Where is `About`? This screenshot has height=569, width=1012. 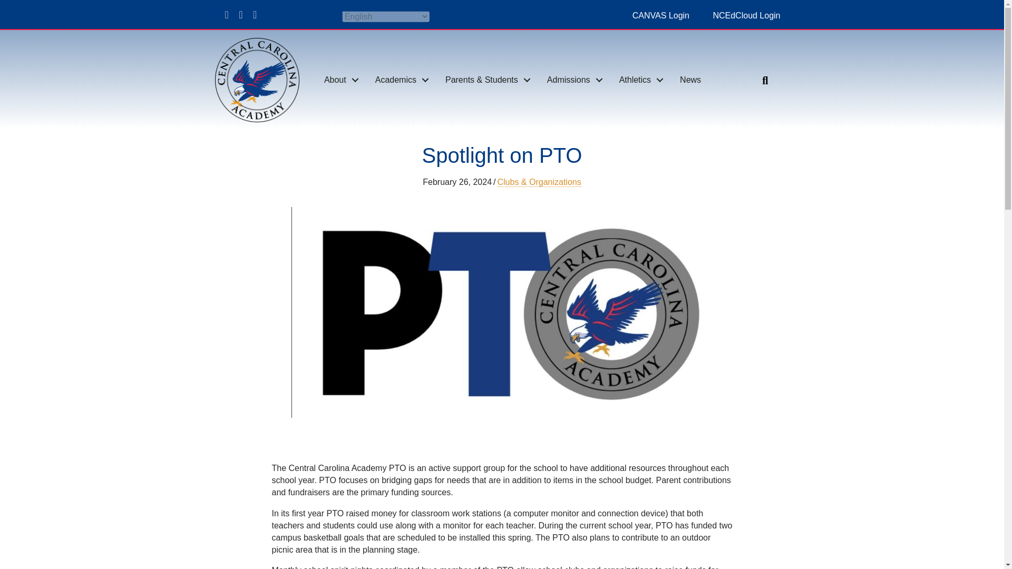
About is located at coordinates (339, 80).